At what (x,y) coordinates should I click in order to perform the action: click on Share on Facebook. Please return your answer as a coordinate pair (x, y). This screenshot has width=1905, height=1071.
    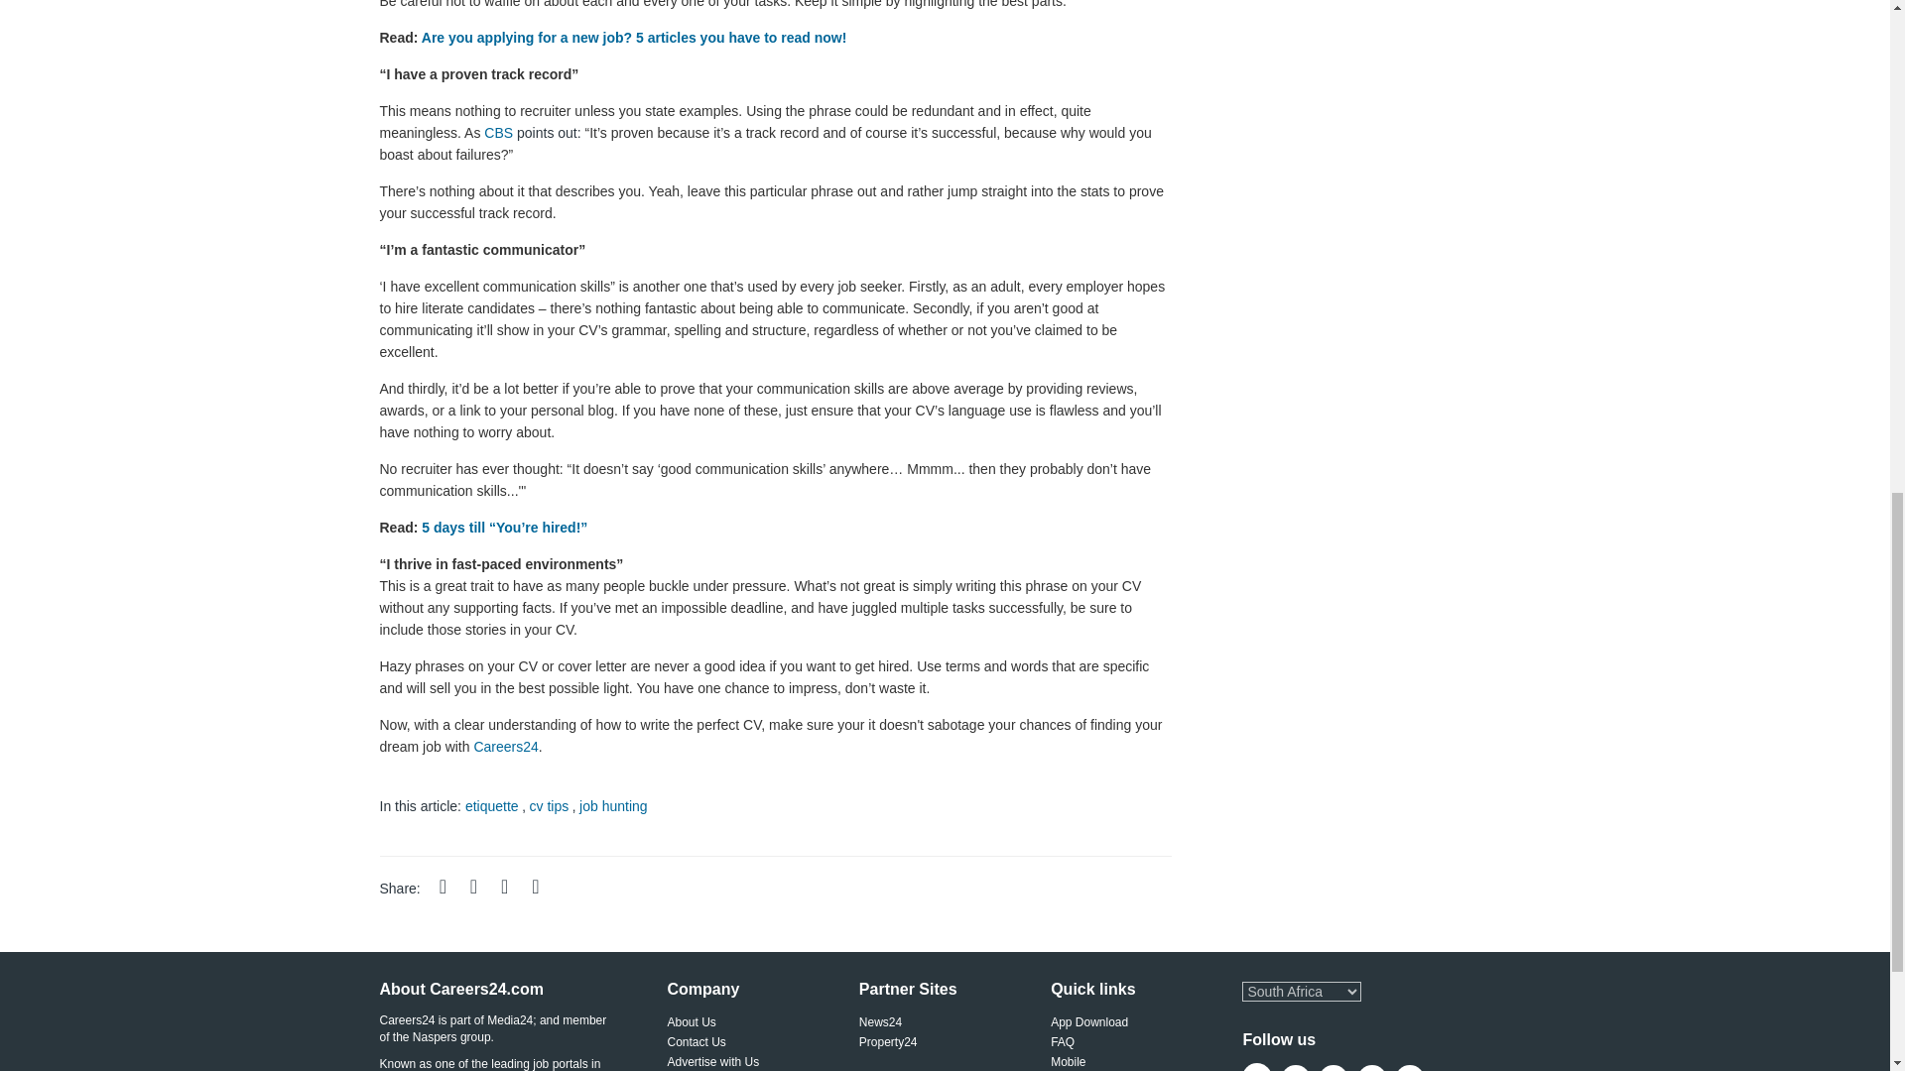
    Looking at the image, I should click on (454, 888).